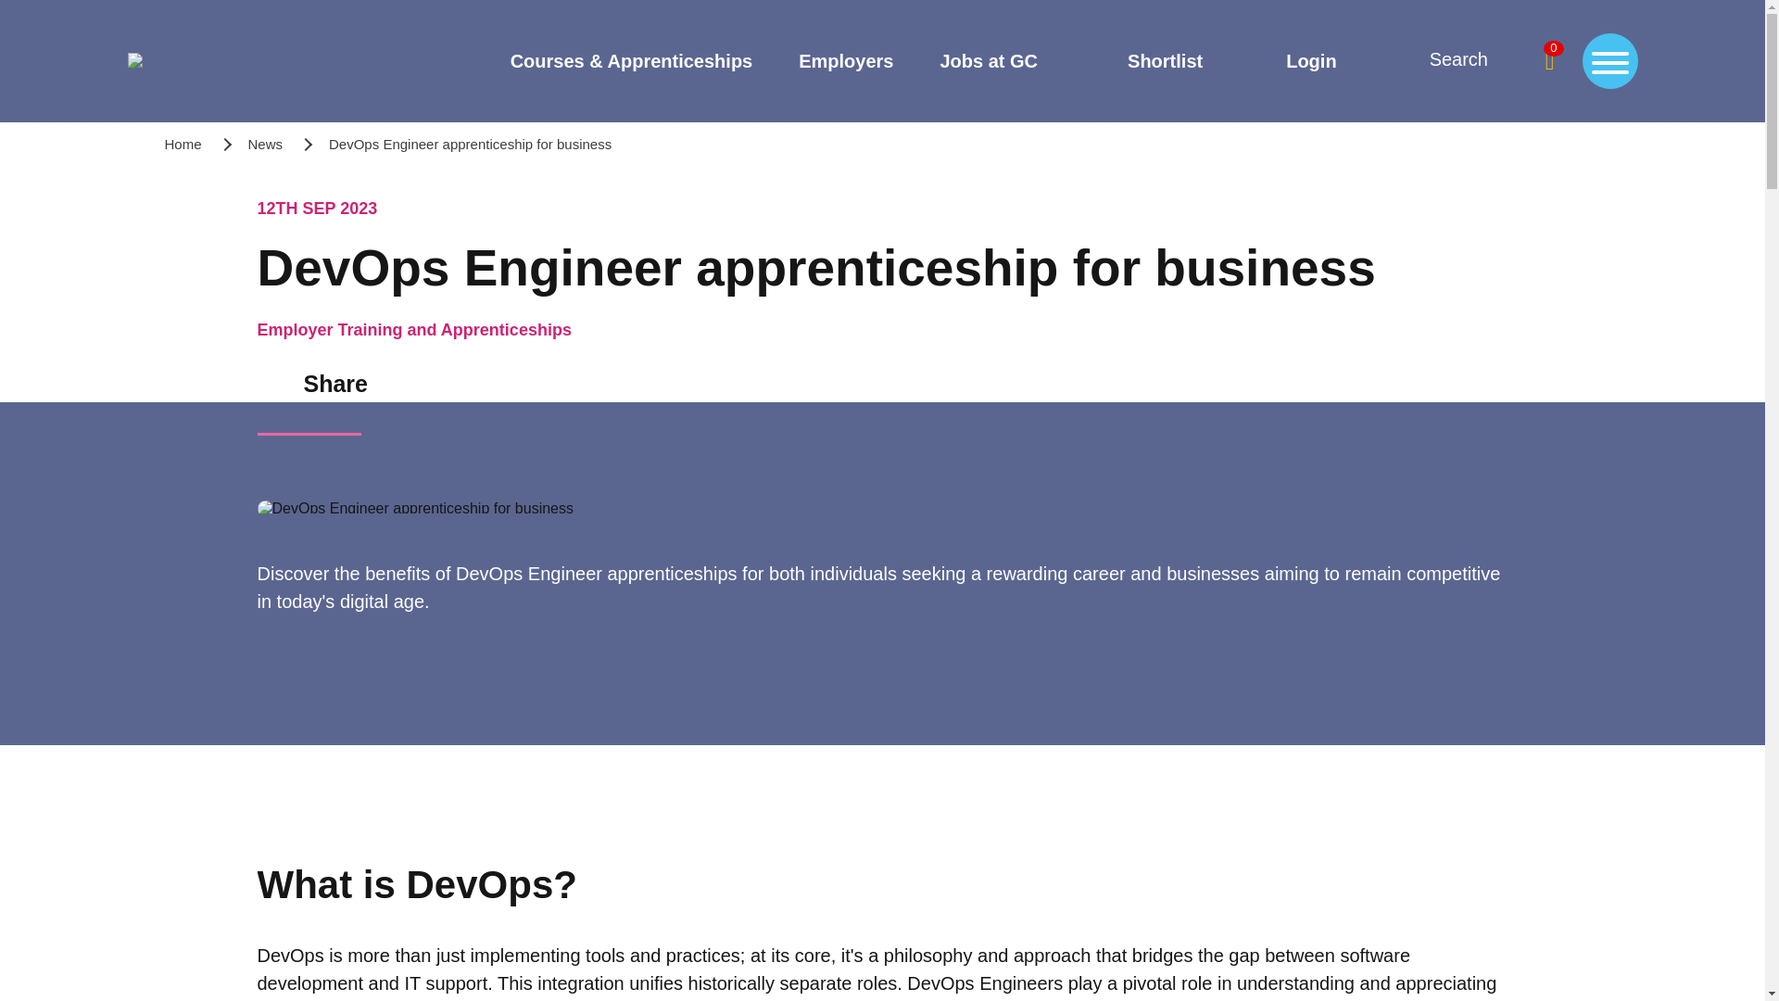 The width and height of the screenshot is (1779, 1001). Describe the element at coordinates (1292, 61) in the screenshot. I see `Login` at that location.